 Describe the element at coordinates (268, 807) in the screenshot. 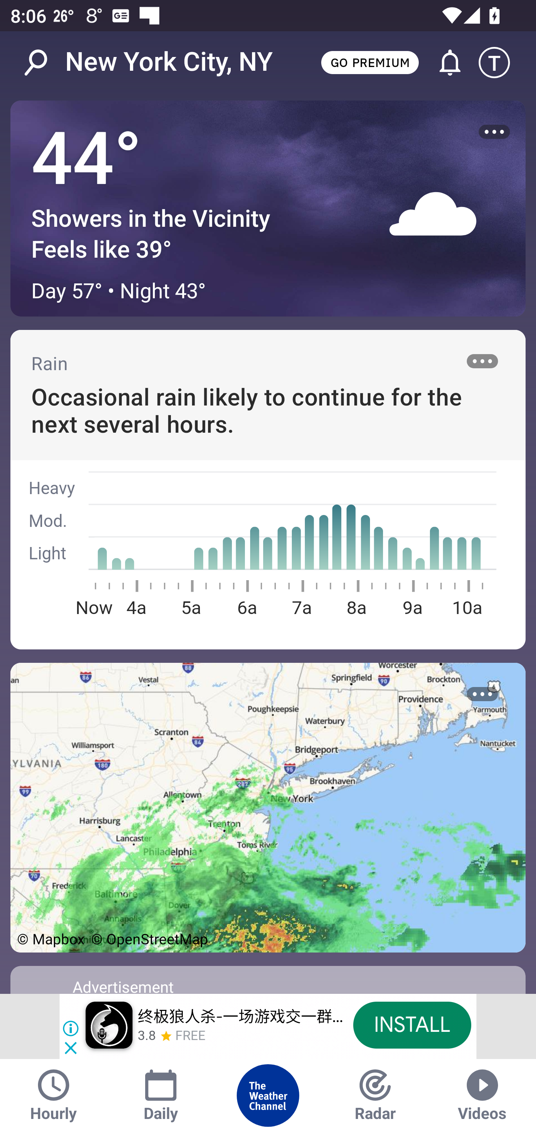

I see `See Map Details` at that location.